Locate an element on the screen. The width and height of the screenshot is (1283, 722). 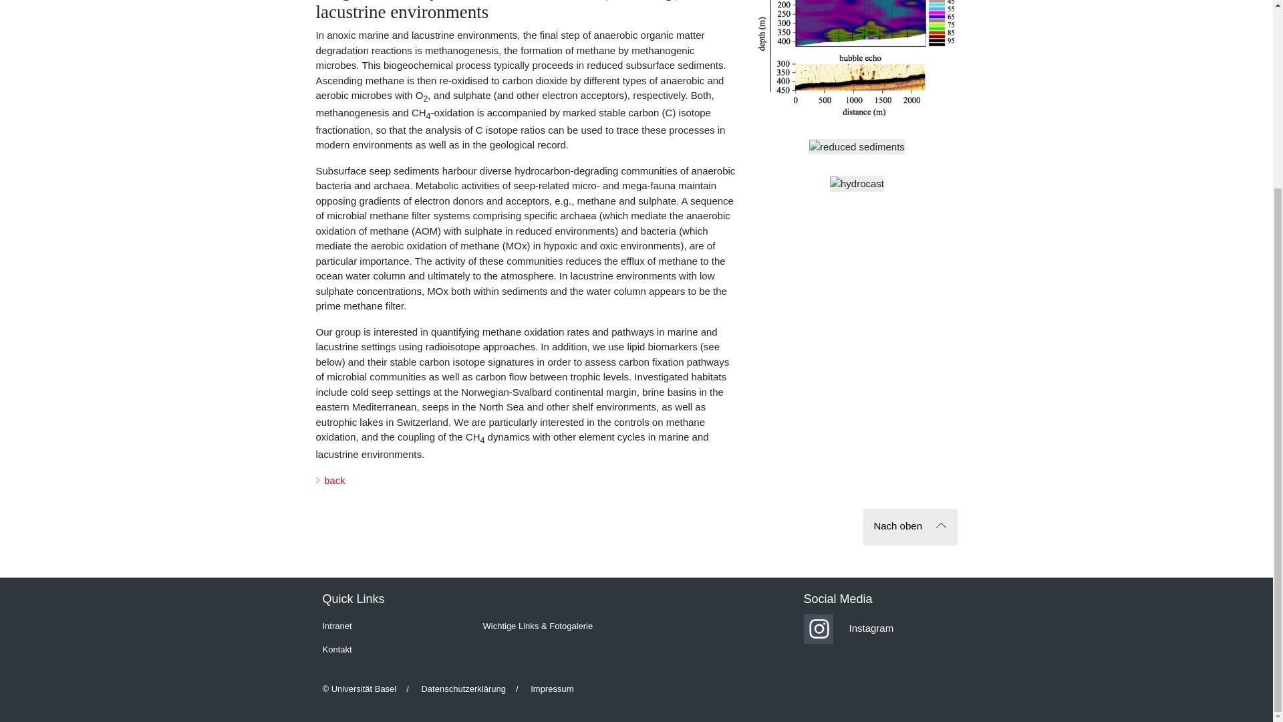
Kontakt is located at coordinates (337, 649).